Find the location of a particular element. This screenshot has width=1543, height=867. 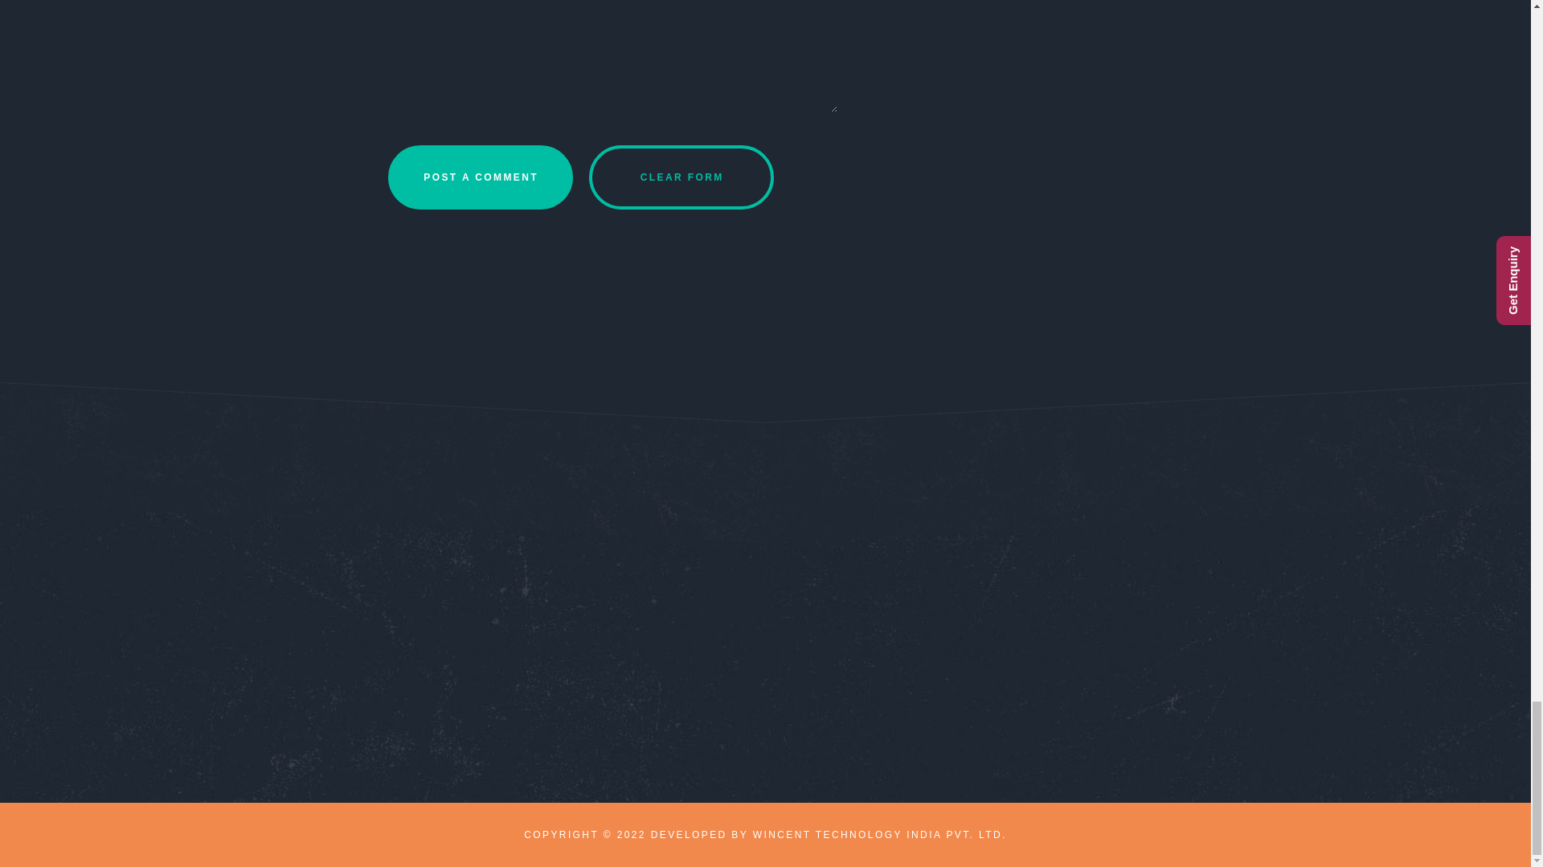

Post a comment is located at coordinates (479, 177).